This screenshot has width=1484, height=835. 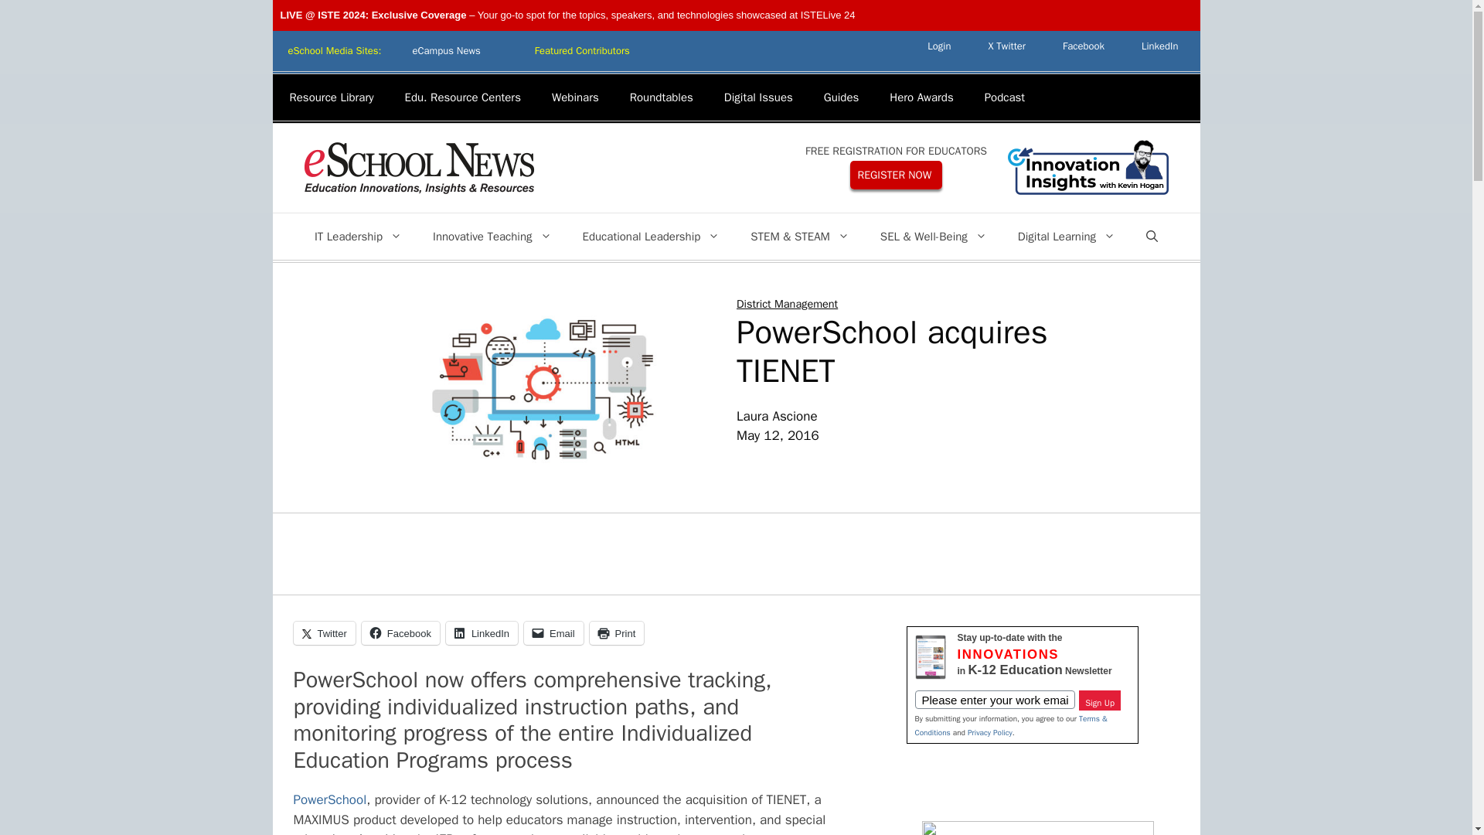 What do you see at coordinates (400, 632) in the screenshot?
I see `Click to share on Facebook` at bounding box center [400, 632].